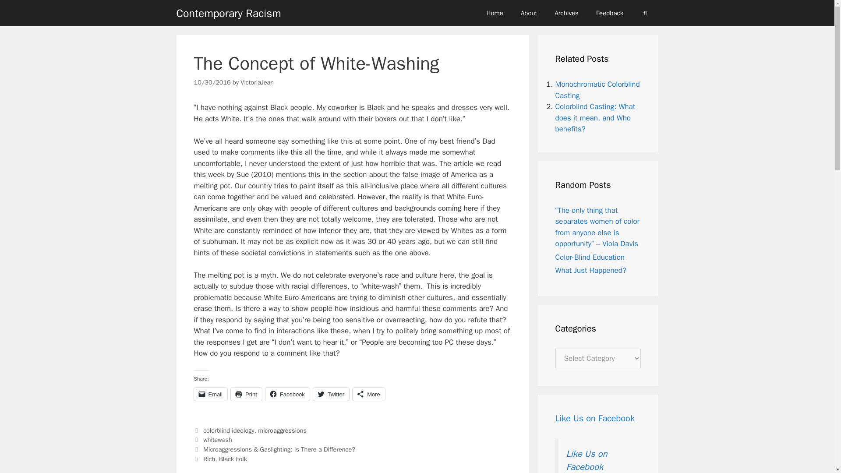 Image resolution: width=841 pixels, height=473 pixels. What do you see at coordinates (566, 13) in the screenshot?
I see `Archives` at bounding box center [566, 13].